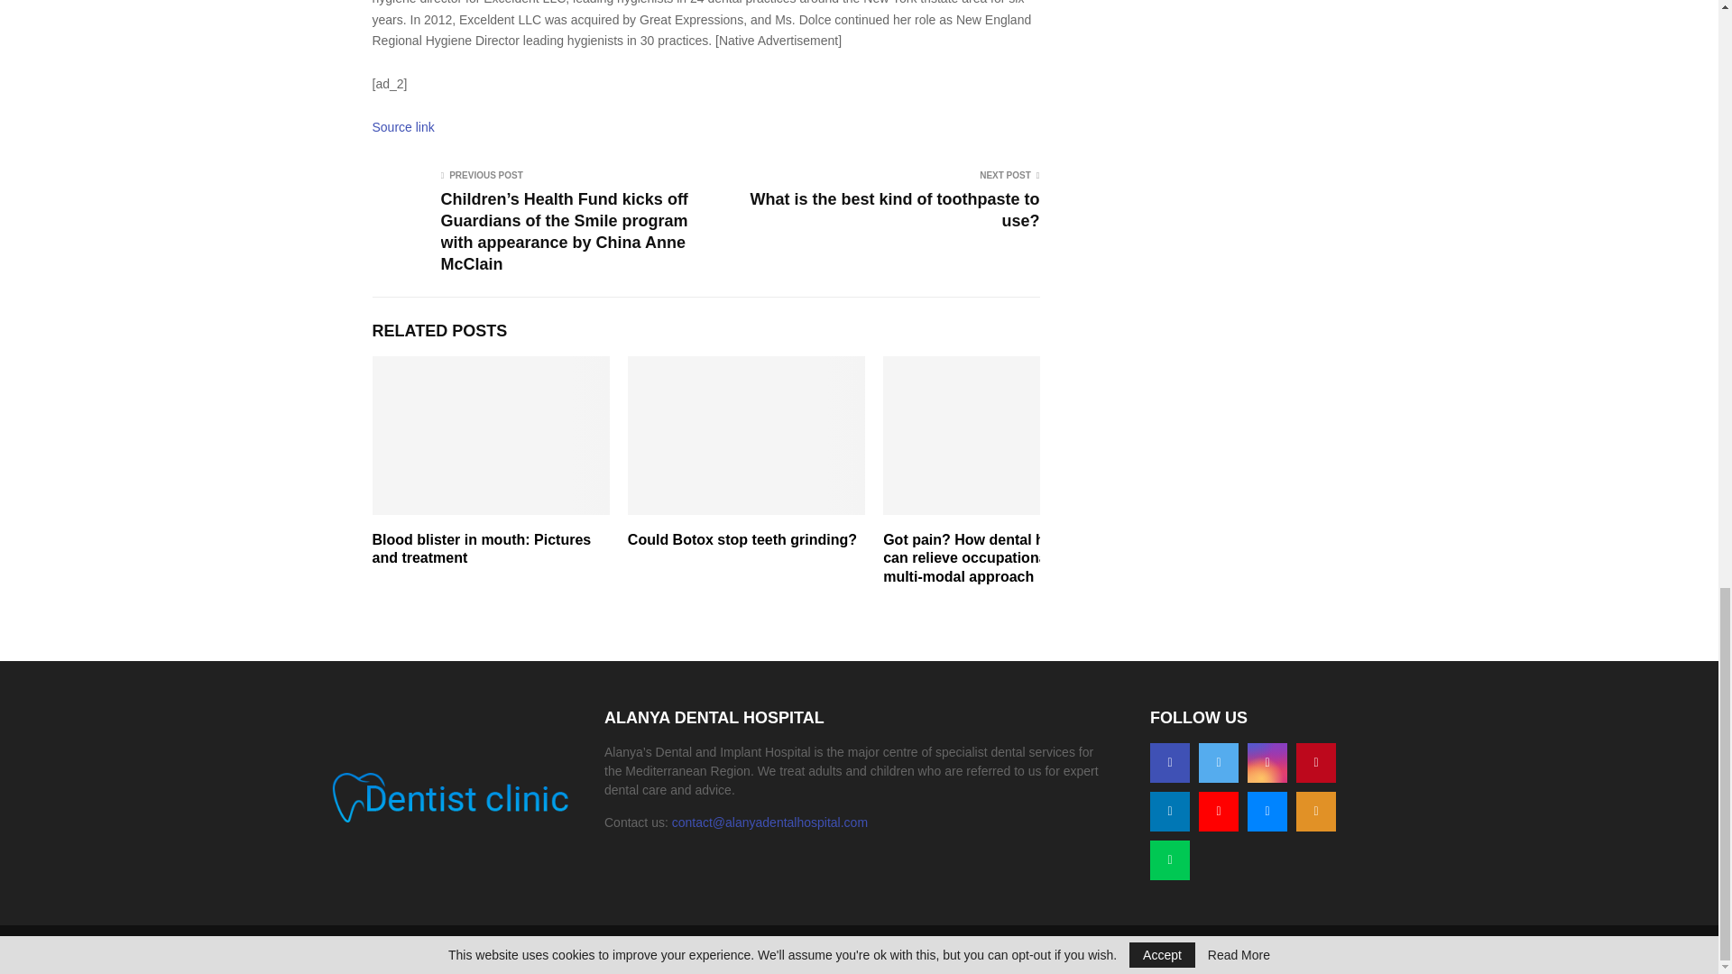 This screenshot has height=974, width=1732. I want to click on Facebook, so click(1169, 763).